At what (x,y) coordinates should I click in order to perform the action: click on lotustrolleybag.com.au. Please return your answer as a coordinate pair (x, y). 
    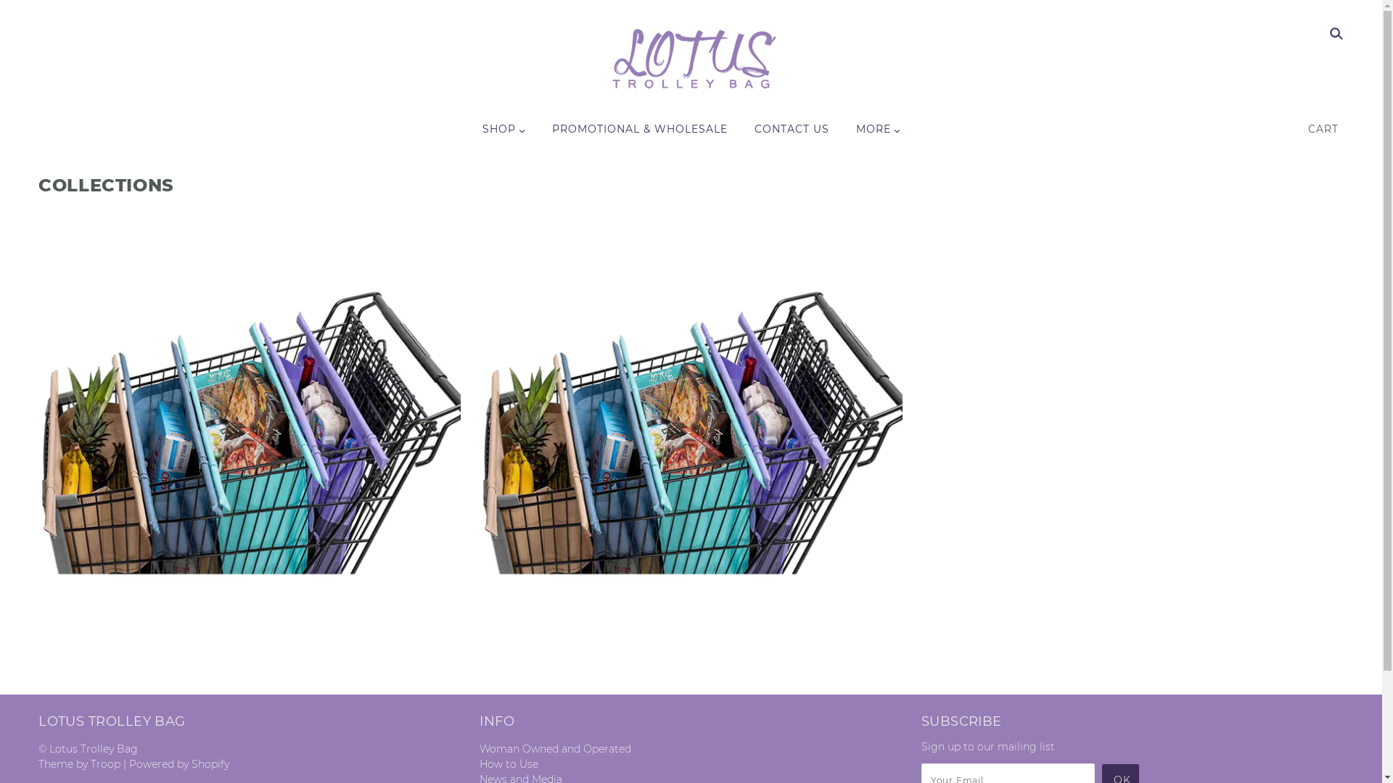
    Looking at the image, I should click on (691, 62).